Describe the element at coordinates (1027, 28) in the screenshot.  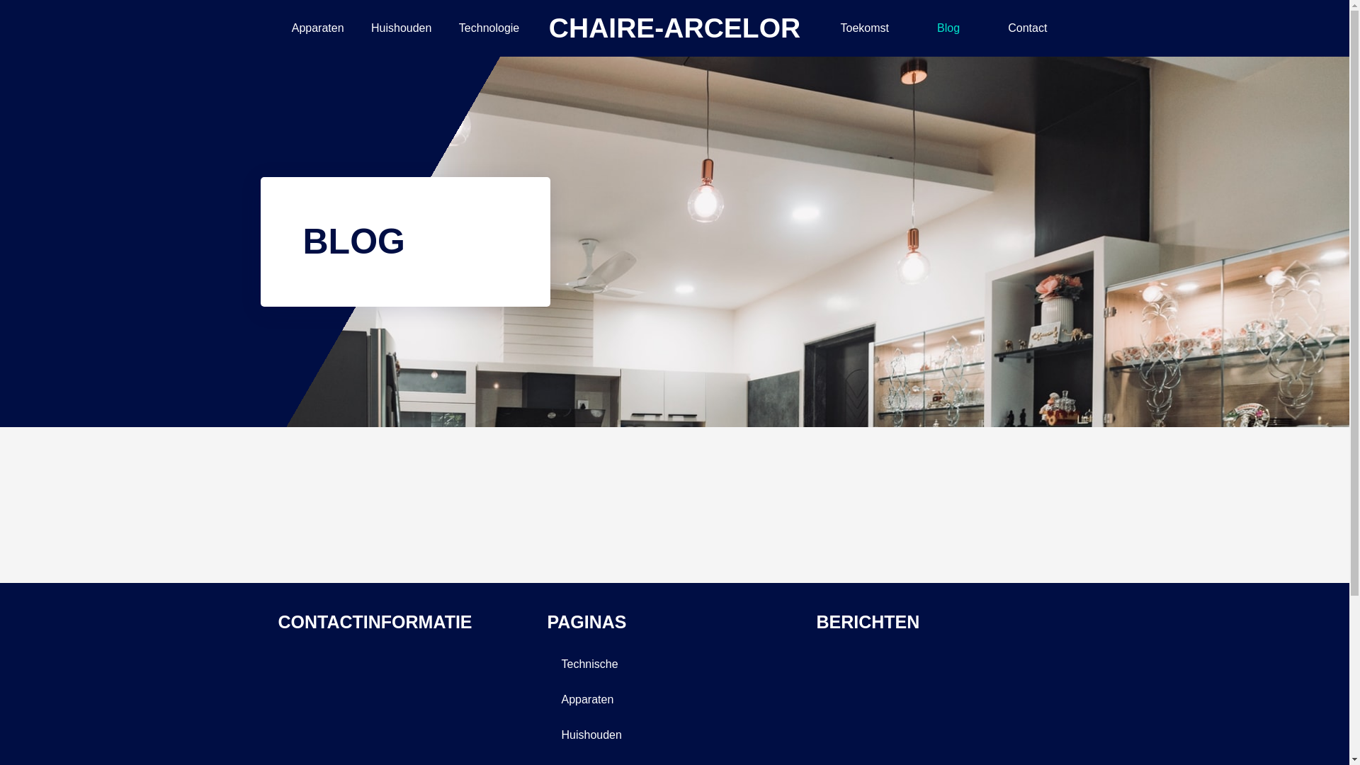
I see `Contact` at that location.